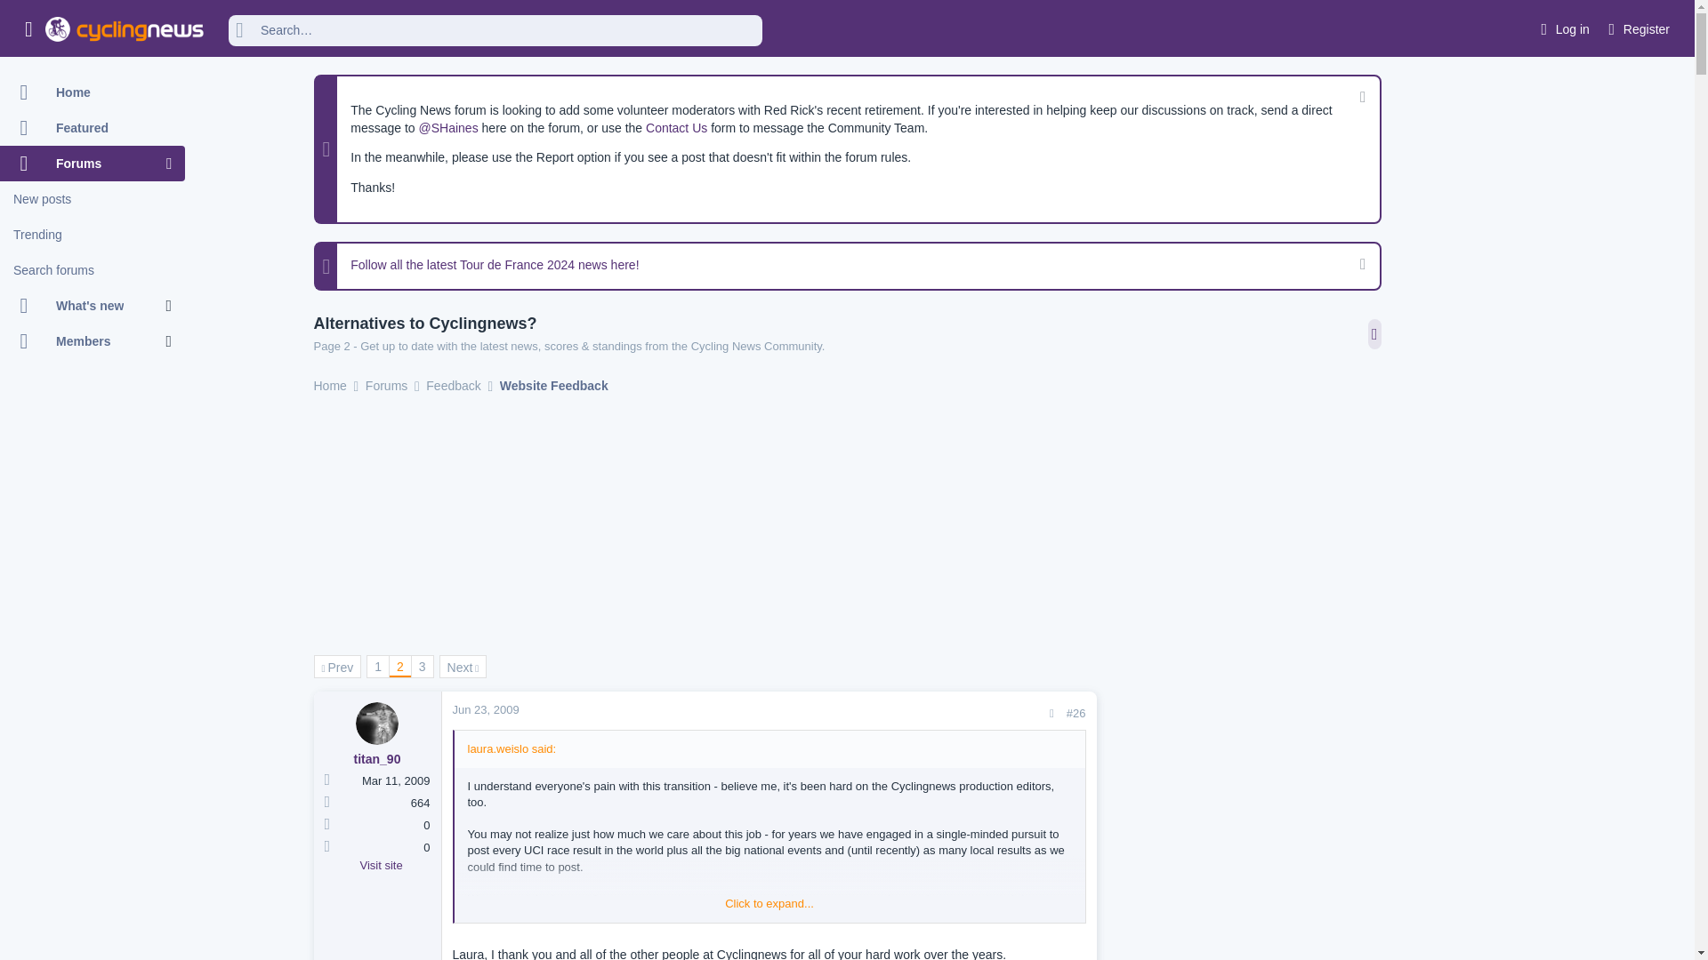 The width and height of the screenshot is (1708, 960). I want to click on Jun 23, 2009 at 5:56 PM, so click(486, 709).